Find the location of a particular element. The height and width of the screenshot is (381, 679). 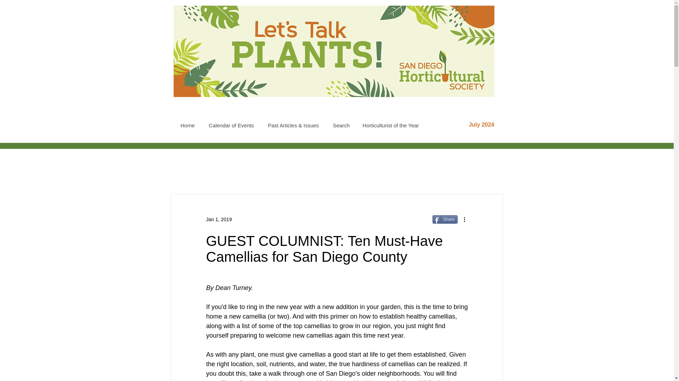

Jan 1, 2019 is located at coordinates (219, 219).